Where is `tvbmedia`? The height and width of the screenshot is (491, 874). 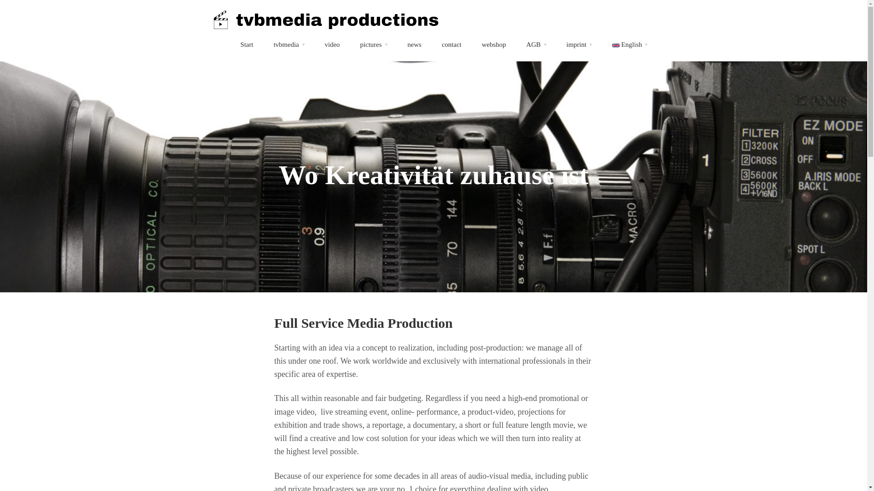
tvbmedia is located at coordinates (289, 45).